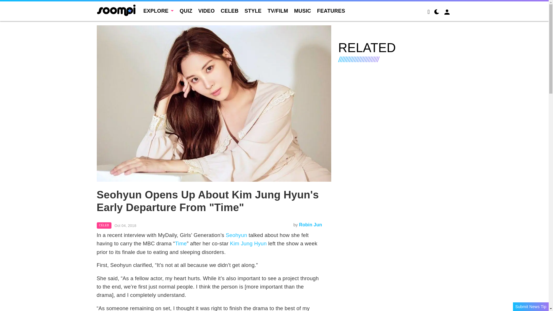 The width and height of the screenshot is (553, 311). I want to click on EXPLORE, so click(158, 11).